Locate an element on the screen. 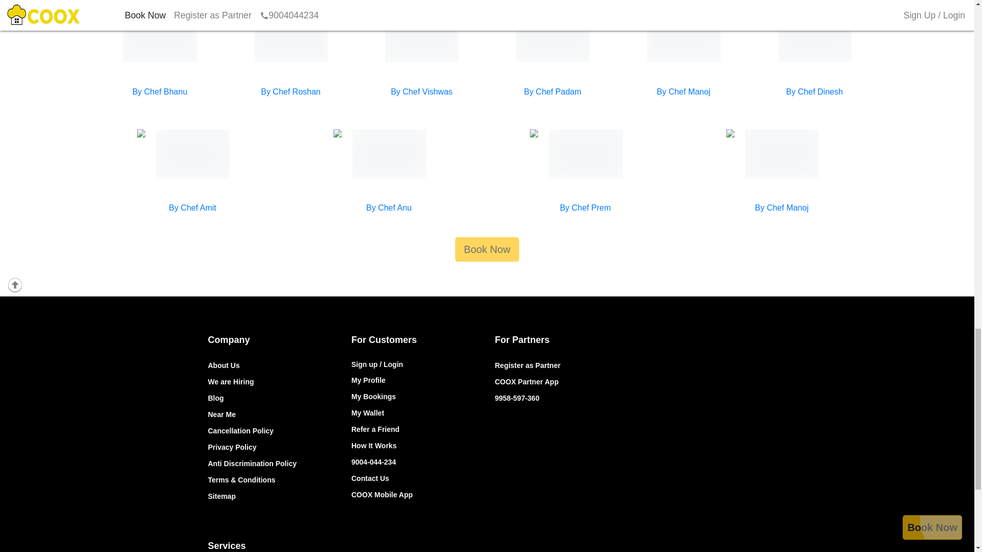 This screenshot has height=552, width=982. By Chef Anu is located at coordinates (389, 208).